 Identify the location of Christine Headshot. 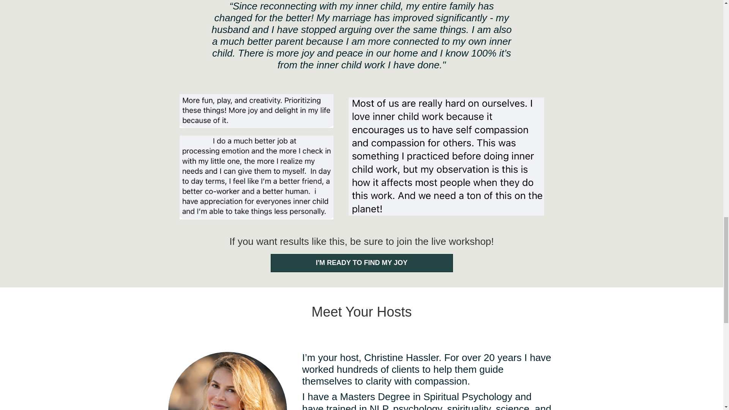
(227, 381).